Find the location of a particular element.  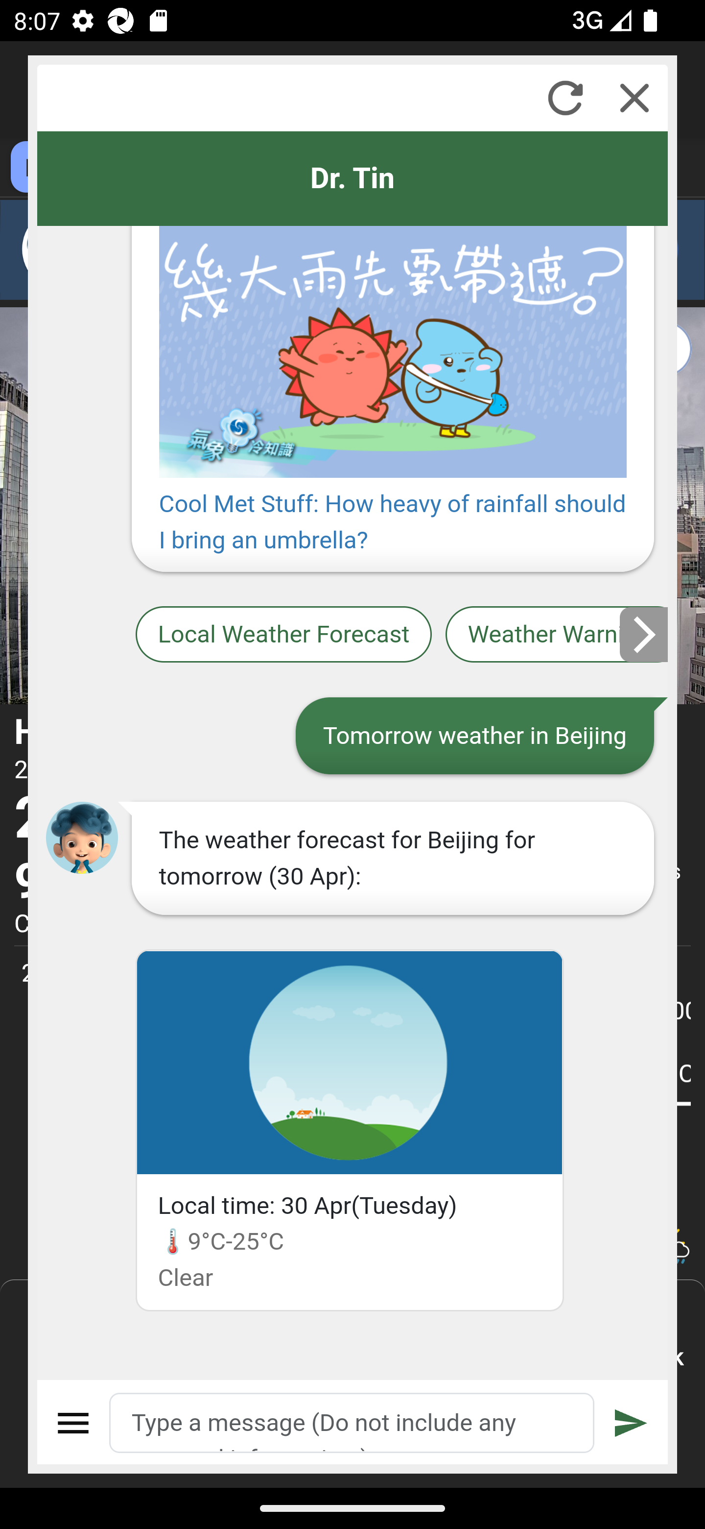

Weather Warnings is located at coordinates (557, 634).